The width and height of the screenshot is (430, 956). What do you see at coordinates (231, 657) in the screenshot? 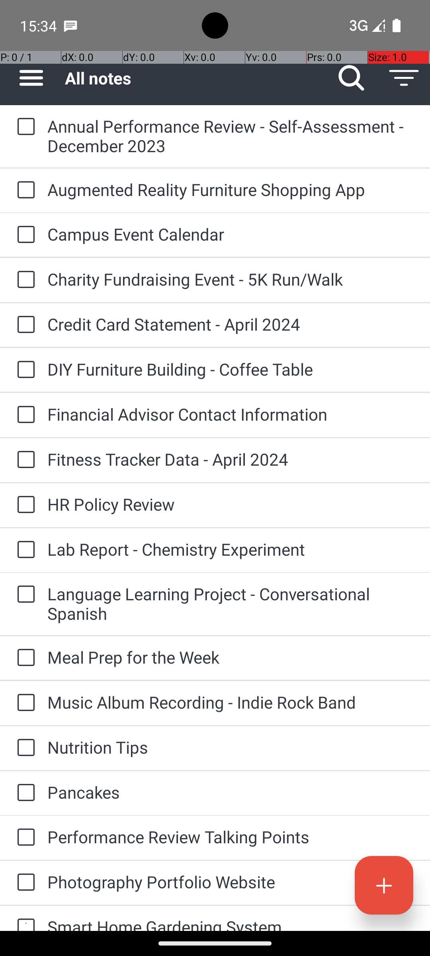
I see `Meal Prep for the Week` at bounding box center [231, 657].